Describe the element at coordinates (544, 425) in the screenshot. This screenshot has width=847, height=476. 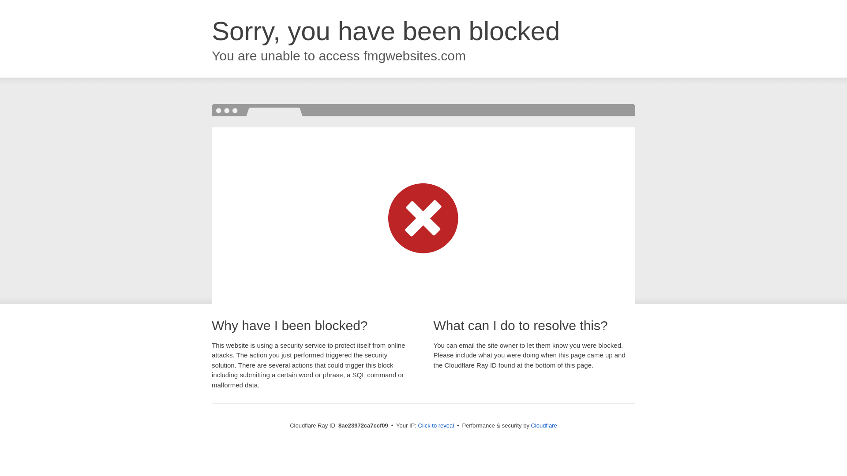
I see `Cloudflare` at that location.